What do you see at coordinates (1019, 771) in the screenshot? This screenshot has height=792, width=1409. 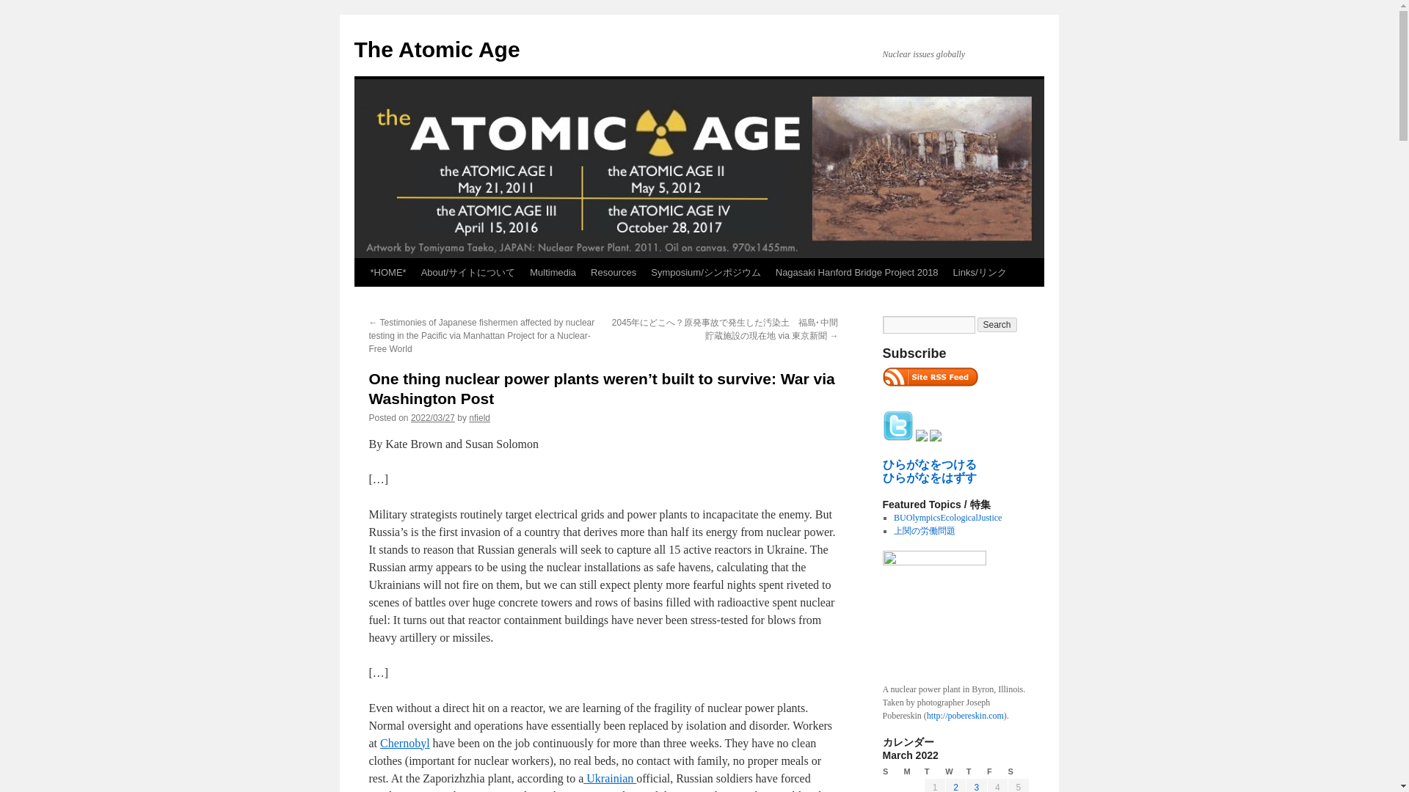 I see `Saturday` at bounding box center [1019, 771].